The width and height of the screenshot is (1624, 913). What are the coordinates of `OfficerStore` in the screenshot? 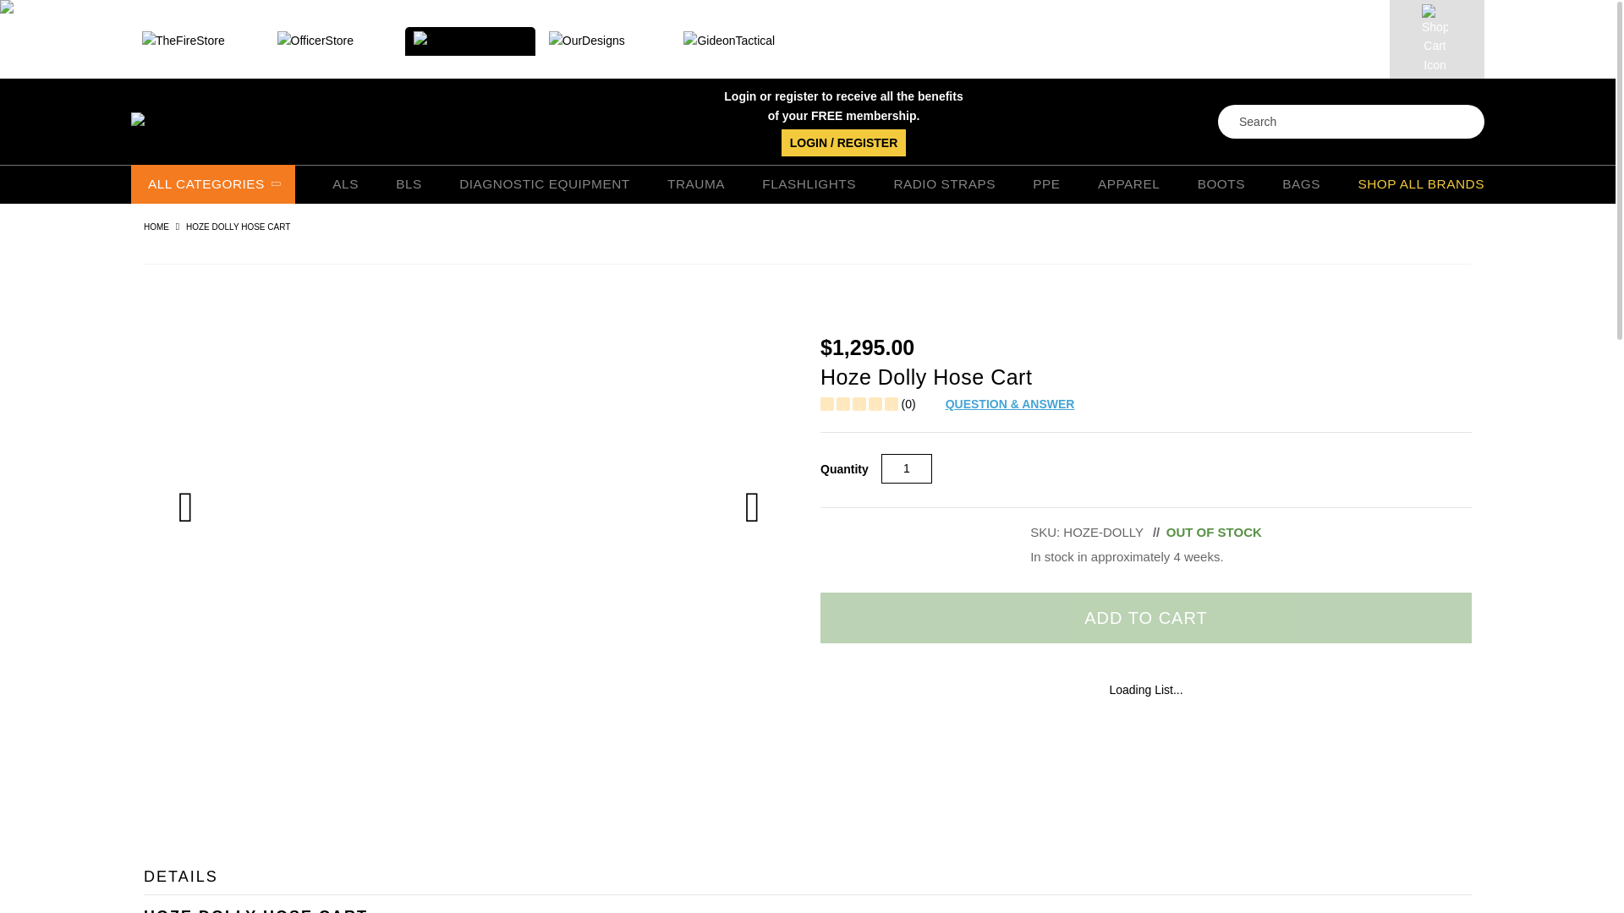 It's located at (334, 41).